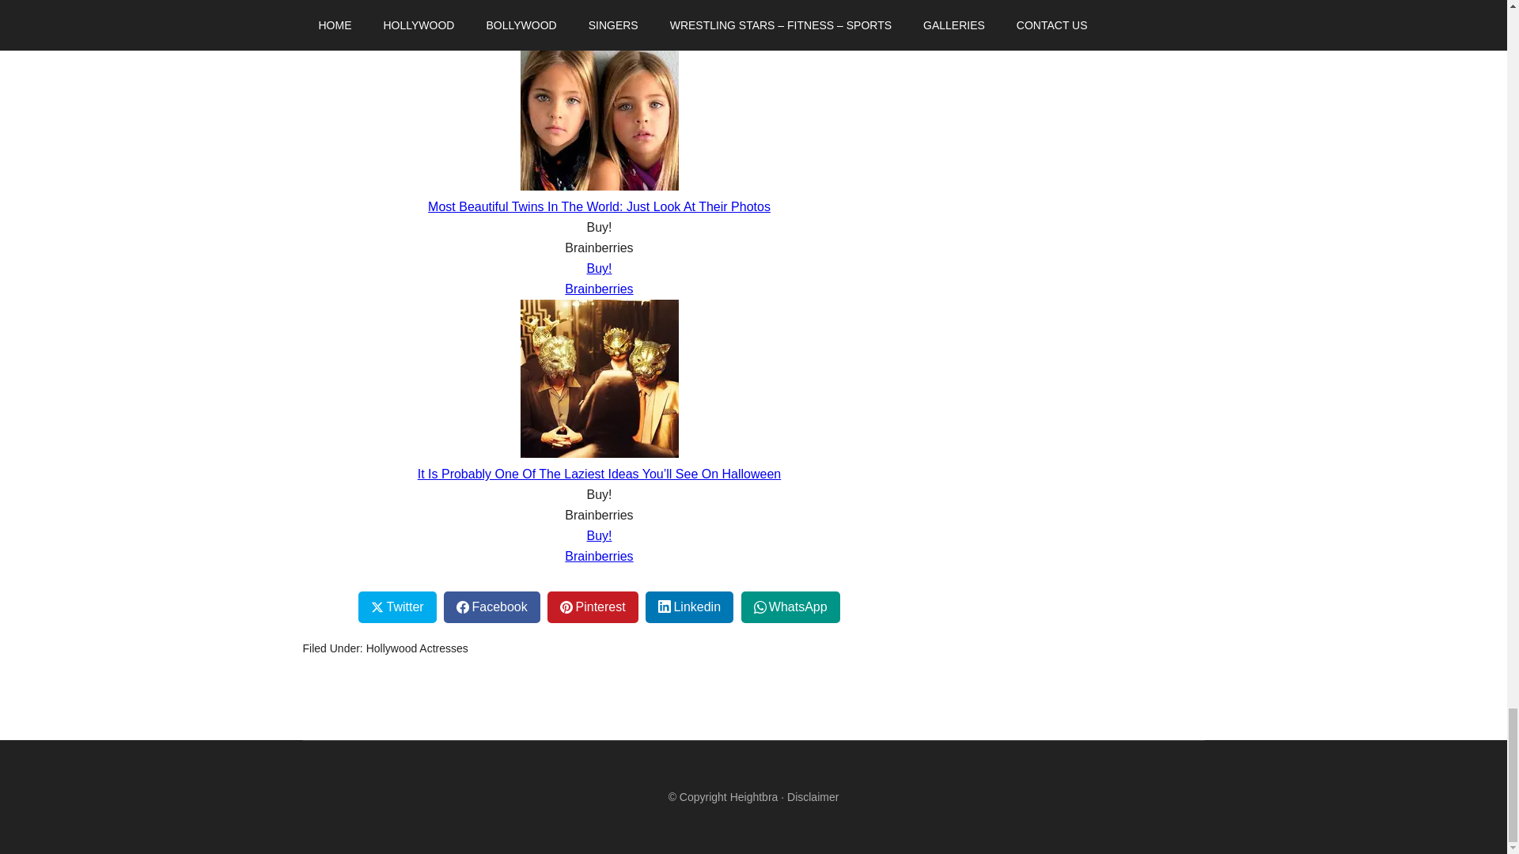 Image resolution: width=1519 pixels, height=854 pixels. I want to click on Linkedin, so click(690, 607).